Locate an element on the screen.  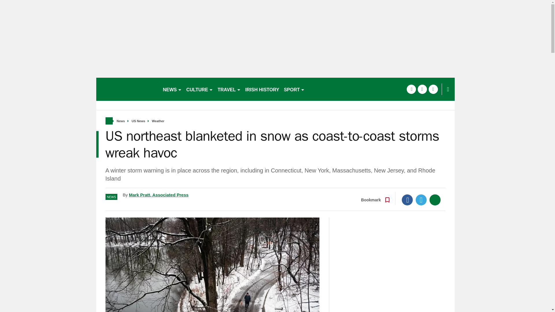
irishstar is located at coordinates (127, 89).